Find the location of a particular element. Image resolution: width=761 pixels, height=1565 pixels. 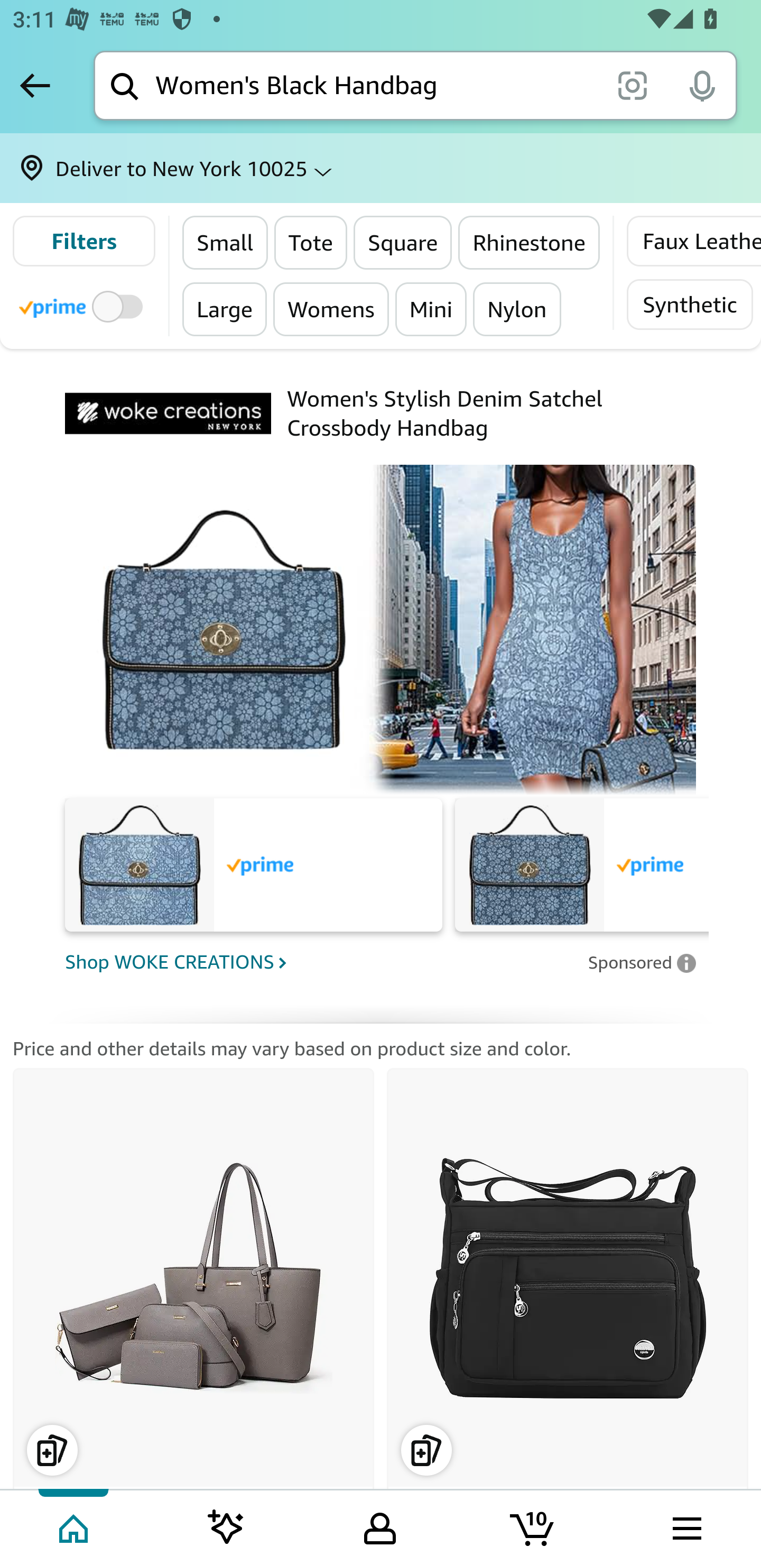

Mini is located at coordinates (431, 309).